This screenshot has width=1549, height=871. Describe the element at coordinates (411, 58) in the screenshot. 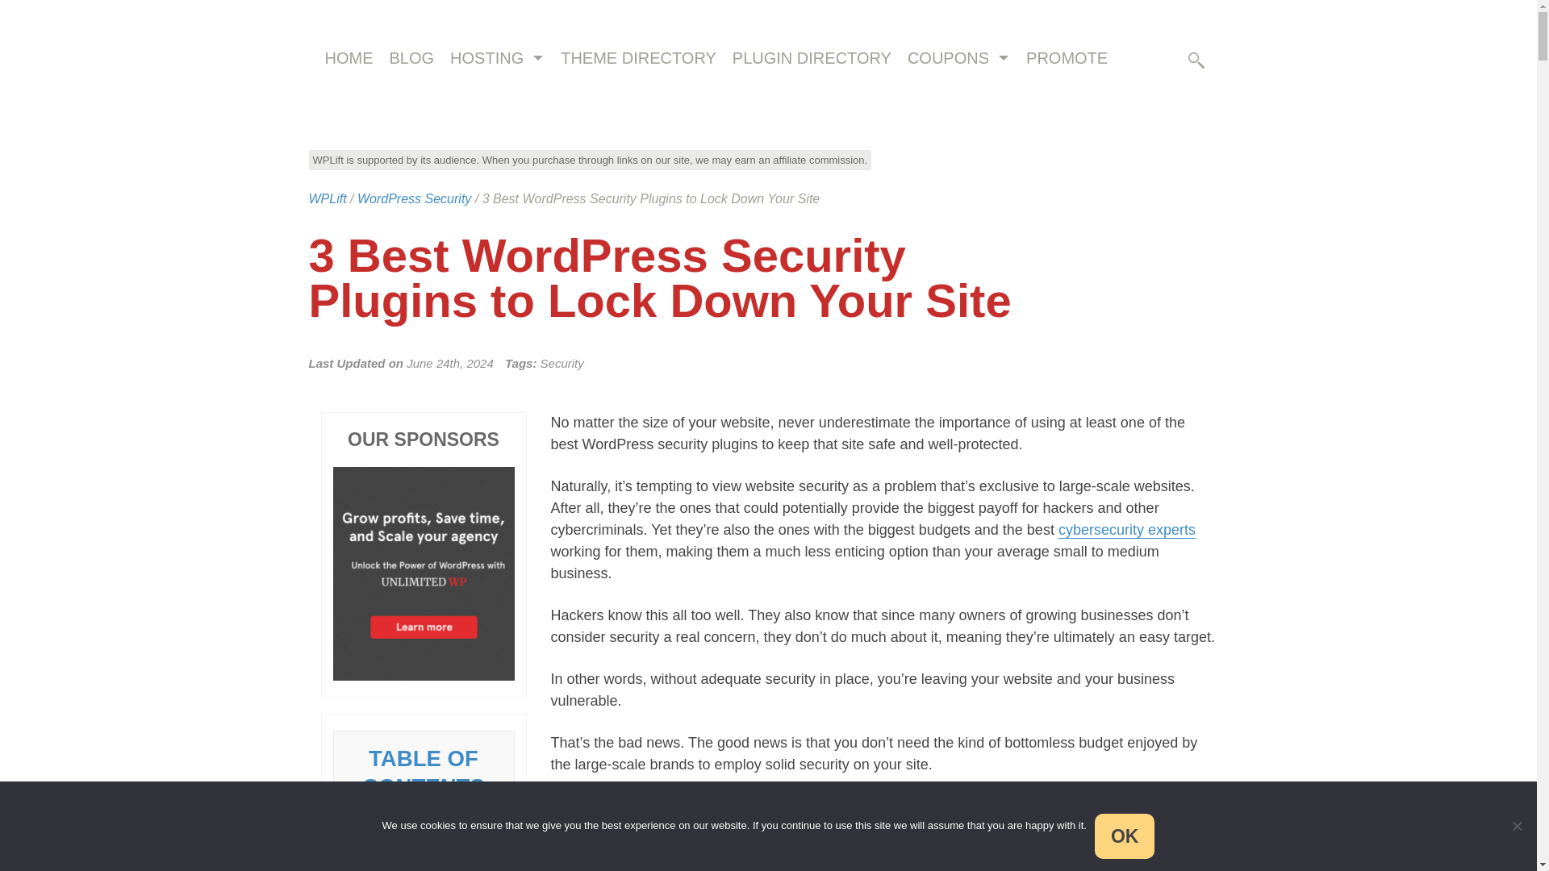

I see `Blog` at that location.